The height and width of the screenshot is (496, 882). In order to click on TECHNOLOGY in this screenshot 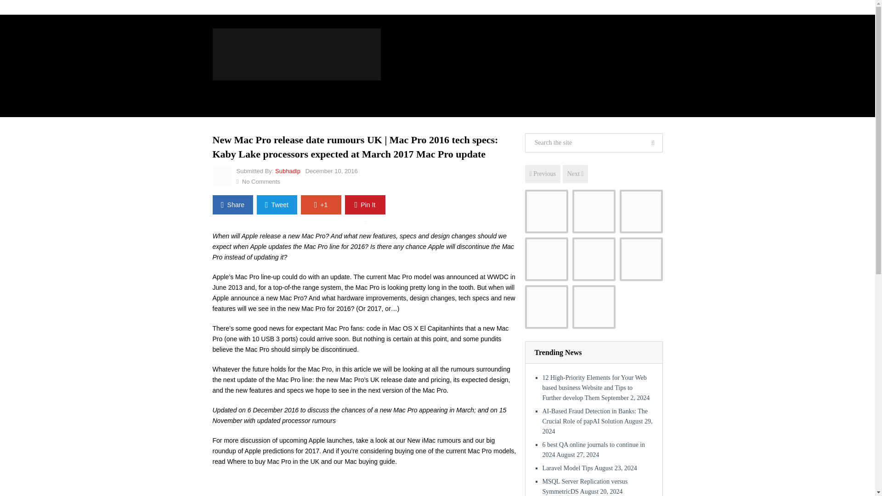, I will do `click(505, 94)`.